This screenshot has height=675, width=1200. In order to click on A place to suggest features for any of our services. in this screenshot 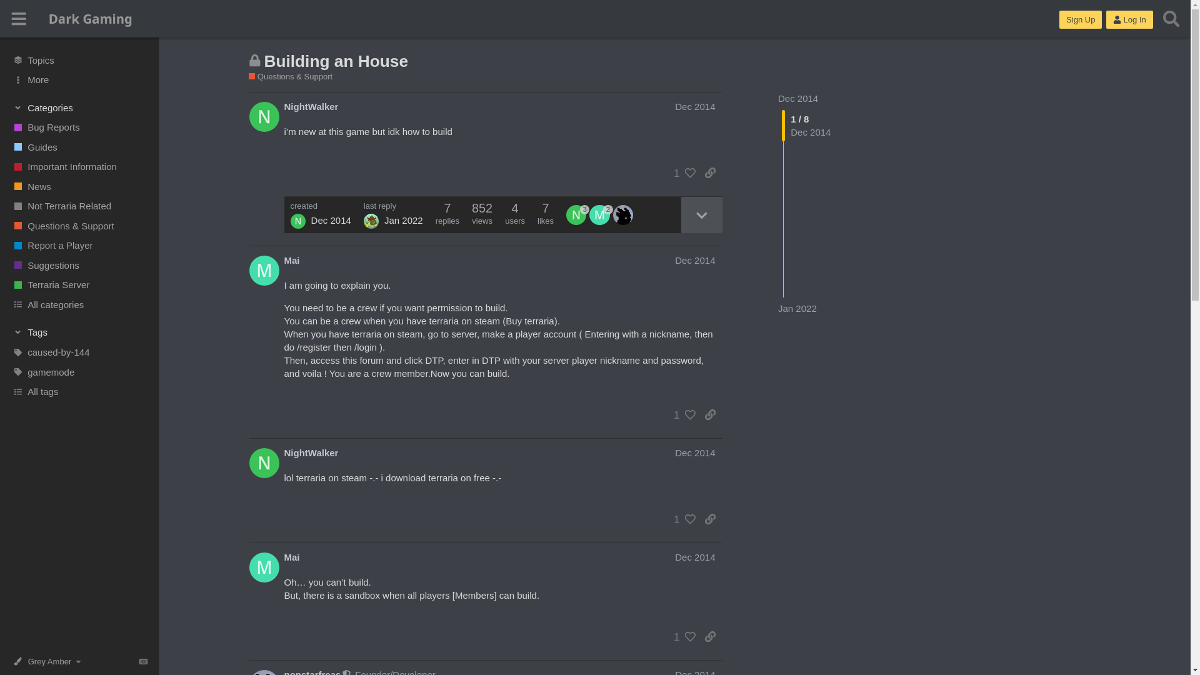, I will do `click(79, 265)`.